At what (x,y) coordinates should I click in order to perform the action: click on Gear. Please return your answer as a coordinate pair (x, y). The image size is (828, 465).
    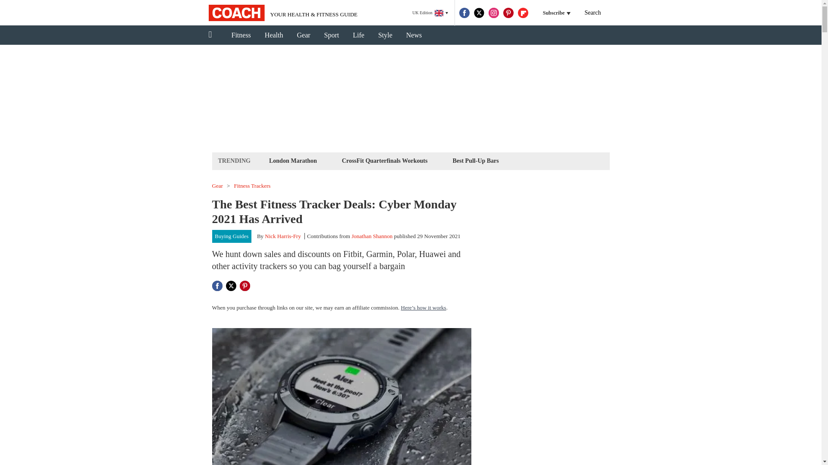
    Looking at the image, I should click on (304, 35).